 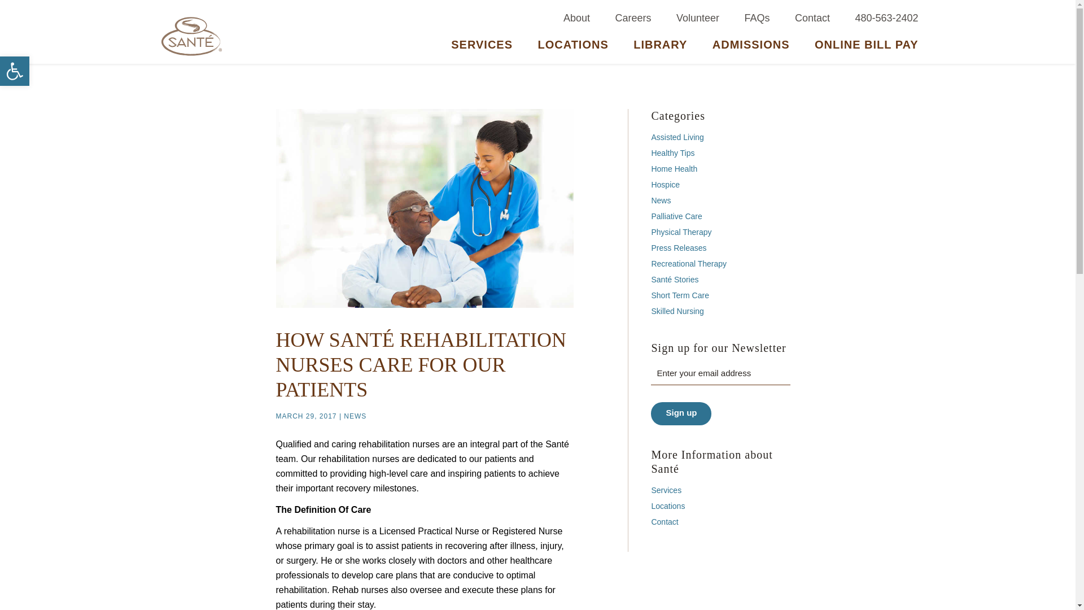 What do you see at coordinates (15, 71) in the screenshot?
I see `Accessibility Tools` at bounding box center [15, 71].